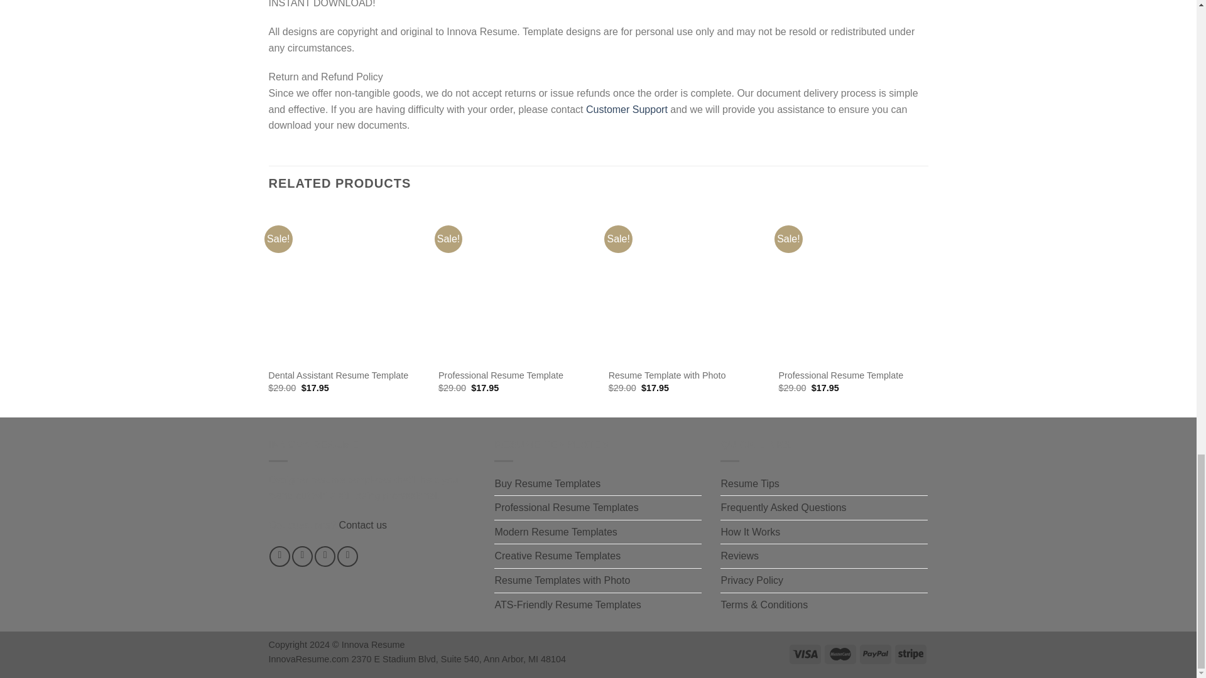 This screenshot has width=1206, height=678. Describe the element at coordinates (280, 556) in the screenshot. I see `Follow on Facebook` at that location.